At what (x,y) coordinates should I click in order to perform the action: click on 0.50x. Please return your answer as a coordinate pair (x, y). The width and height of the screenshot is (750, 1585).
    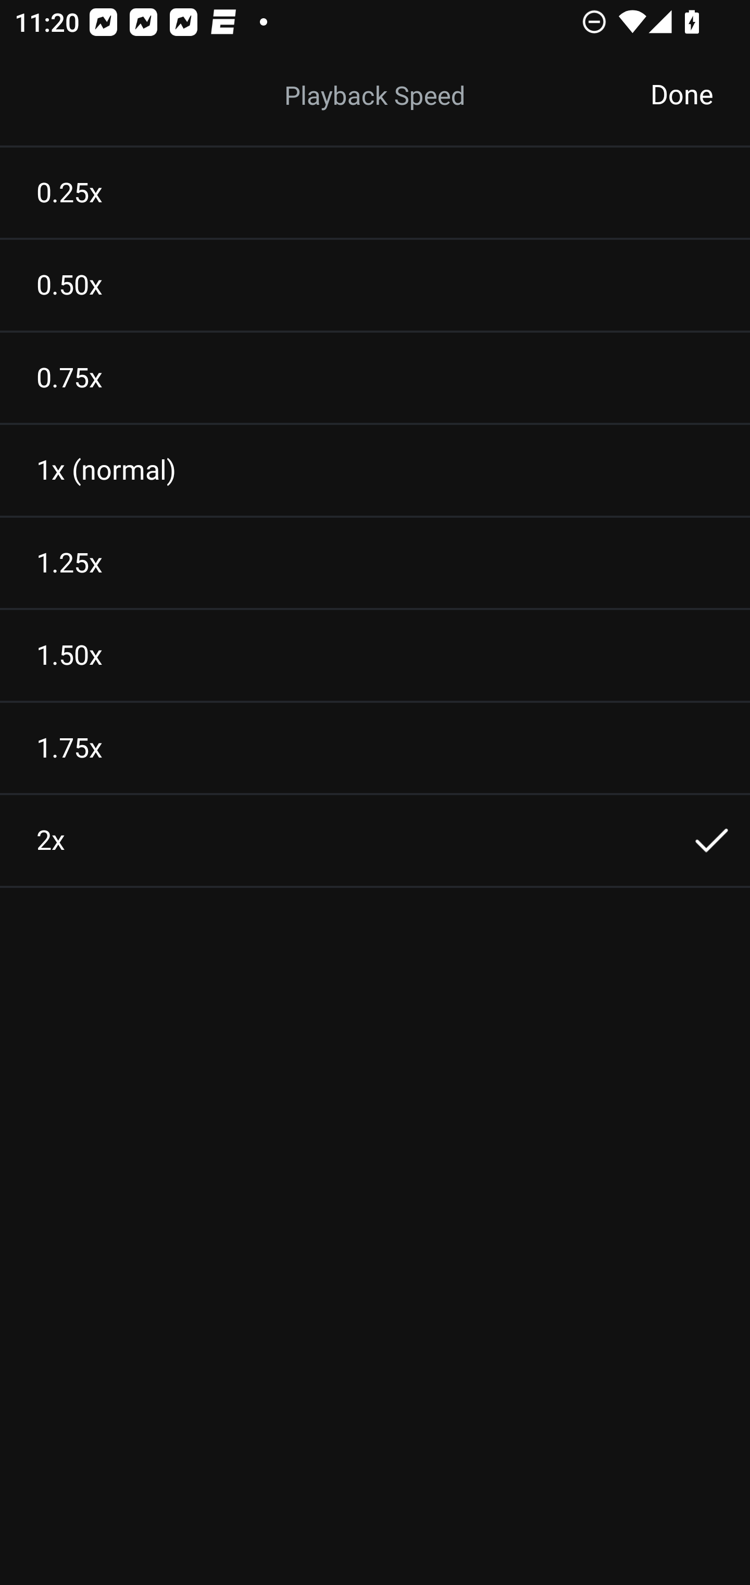
    Looking at the image, I should click on (375, 285).